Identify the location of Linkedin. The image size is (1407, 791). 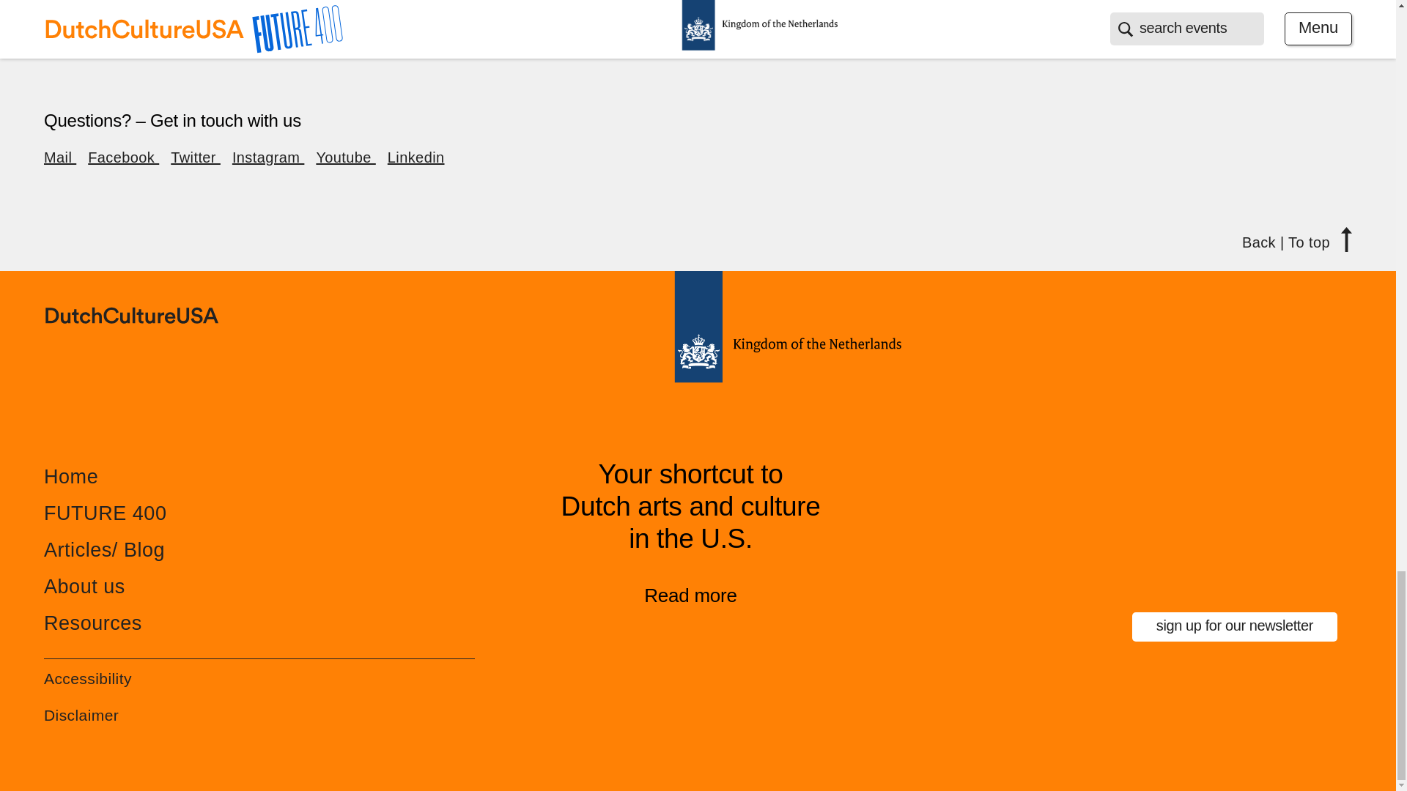
(416, 157).